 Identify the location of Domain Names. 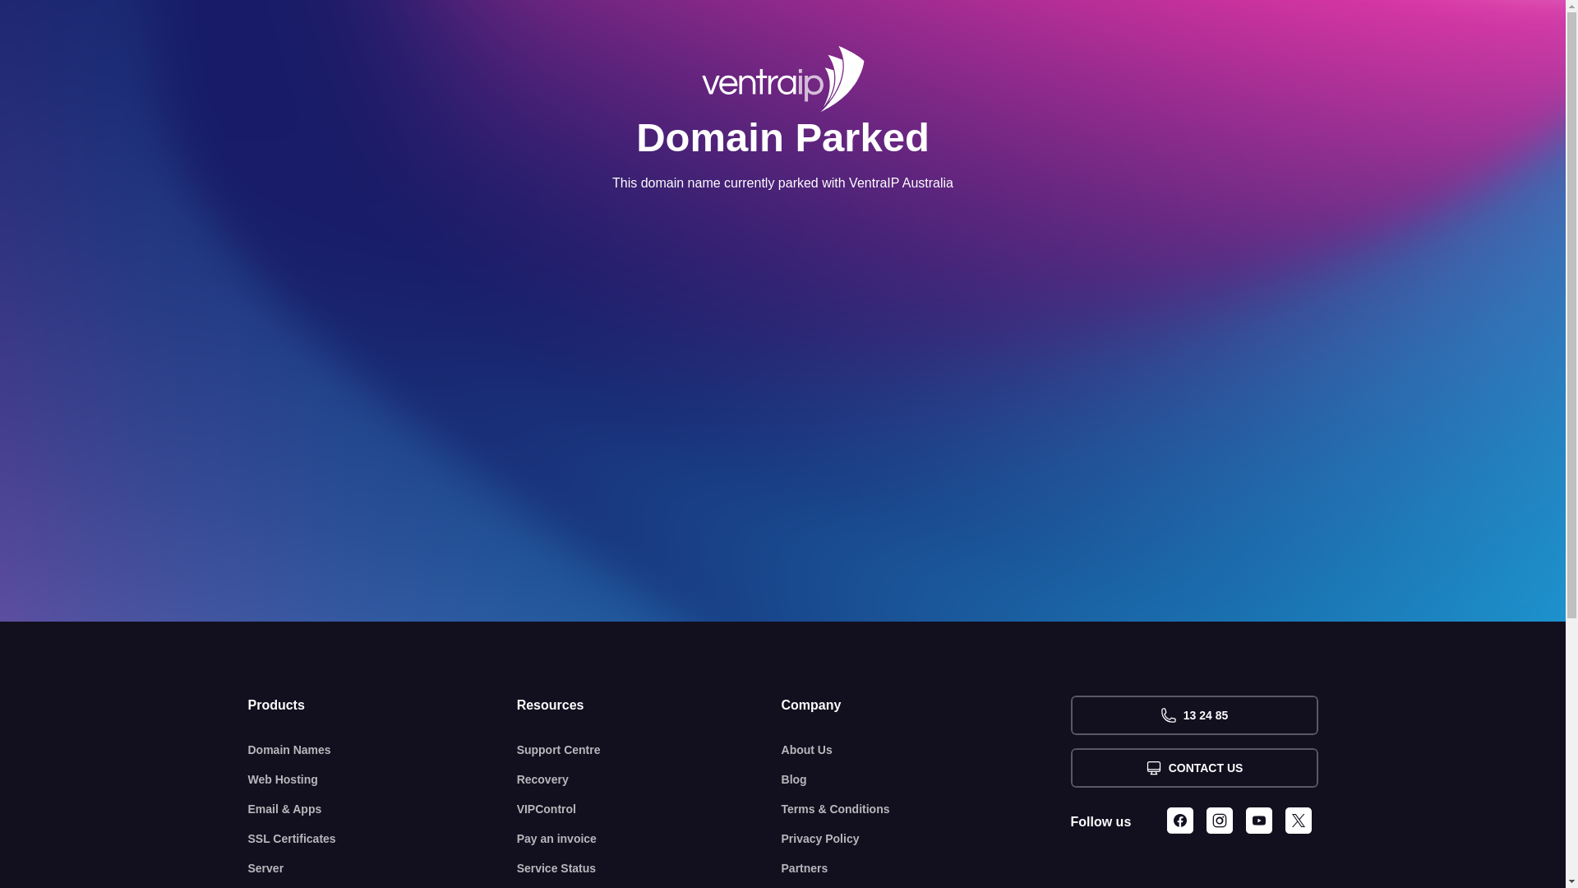
(383, 750).